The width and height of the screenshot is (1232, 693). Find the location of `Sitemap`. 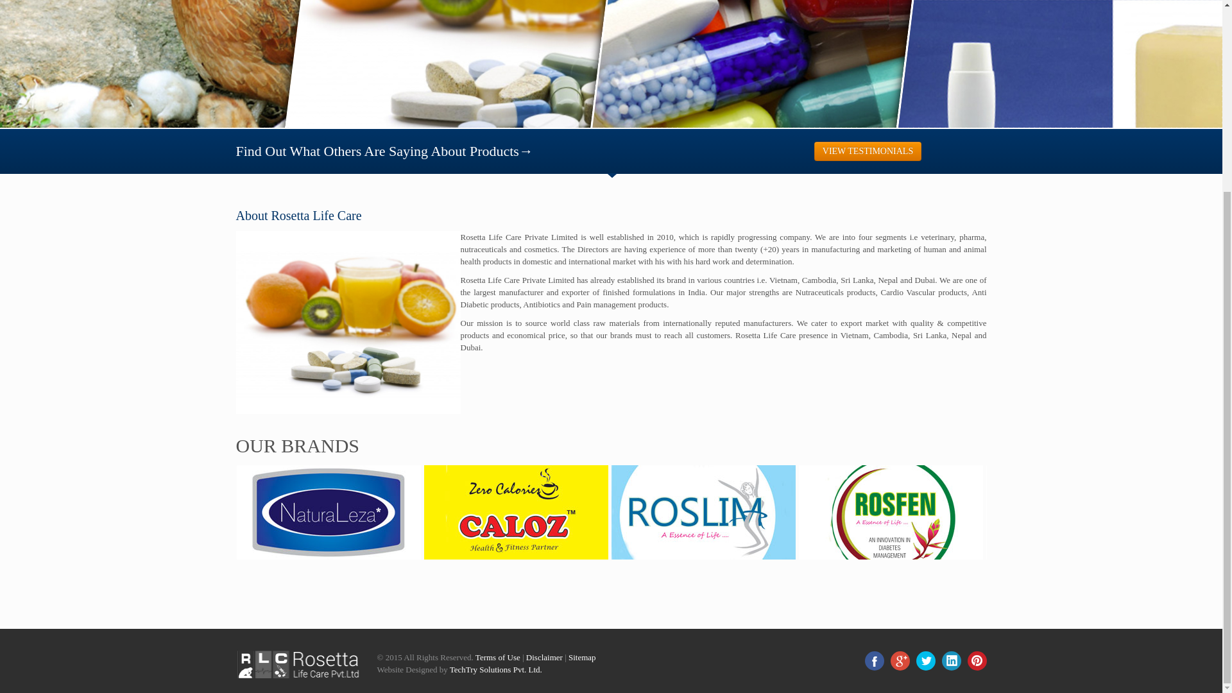

Sitemap is located at coordinates (582, 657).